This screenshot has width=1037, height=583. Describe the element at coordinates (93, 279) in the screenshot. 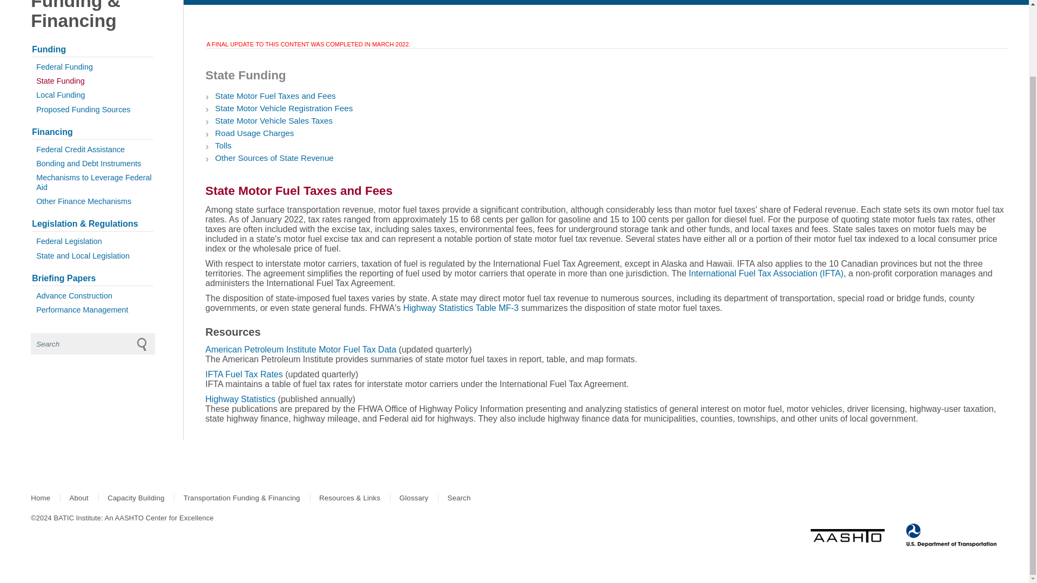

I see `Briefing Papers` at that location.